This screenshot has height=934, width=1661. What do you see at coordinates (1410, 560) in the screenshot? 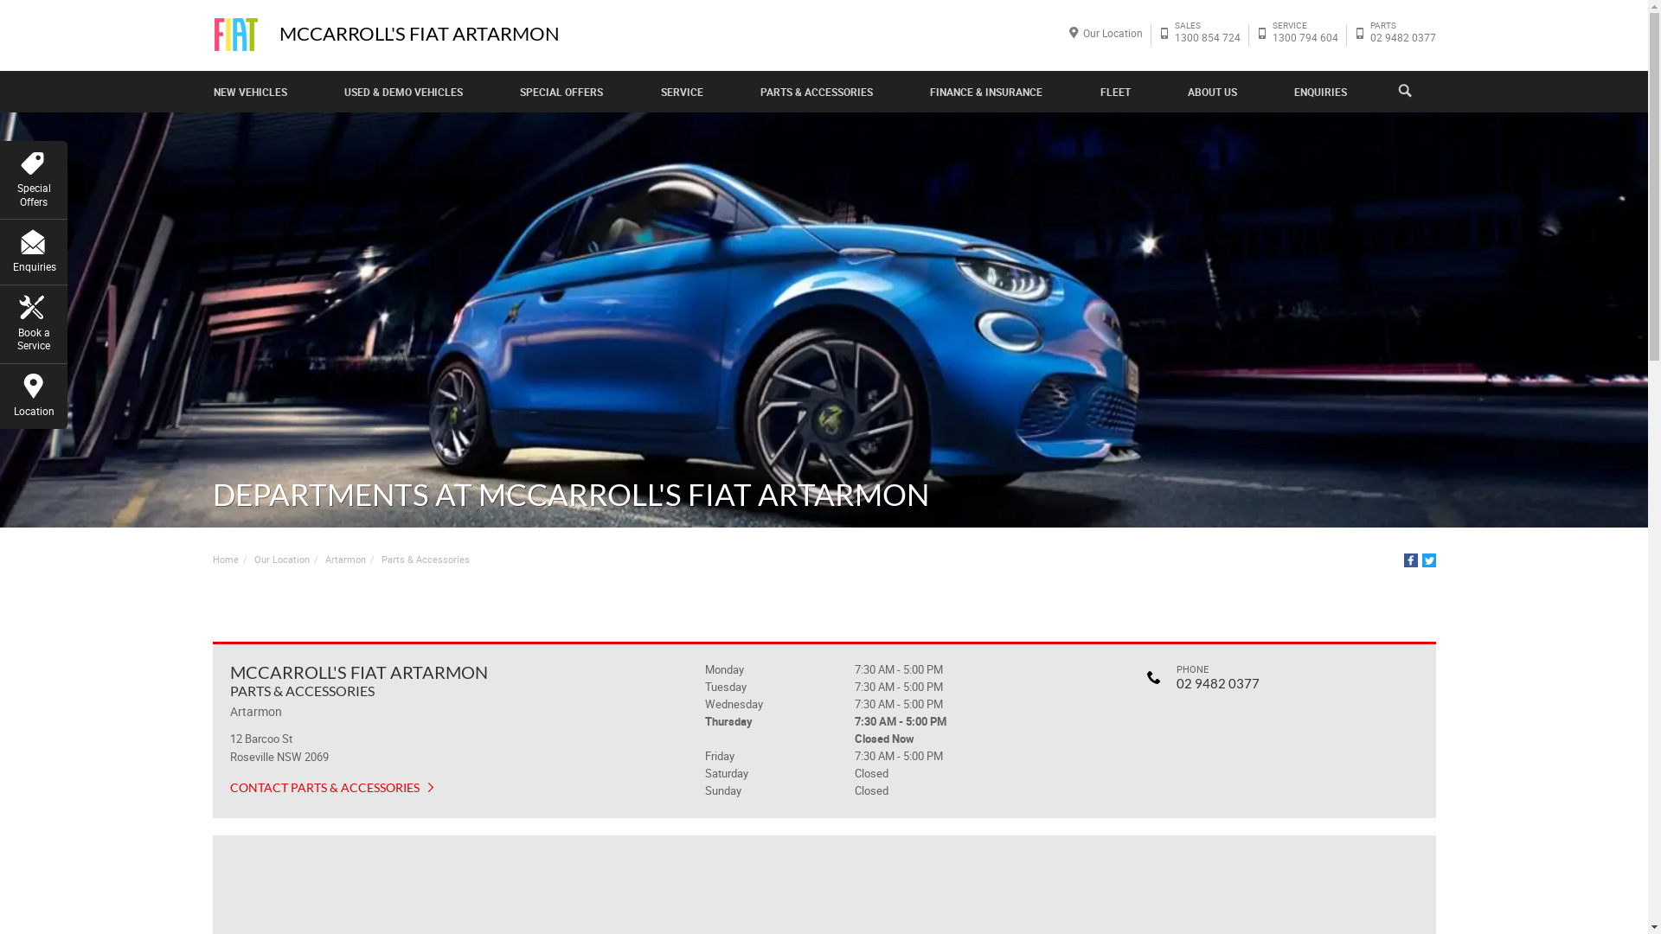
I see `Facebook` at bounding box center [1410, 560].